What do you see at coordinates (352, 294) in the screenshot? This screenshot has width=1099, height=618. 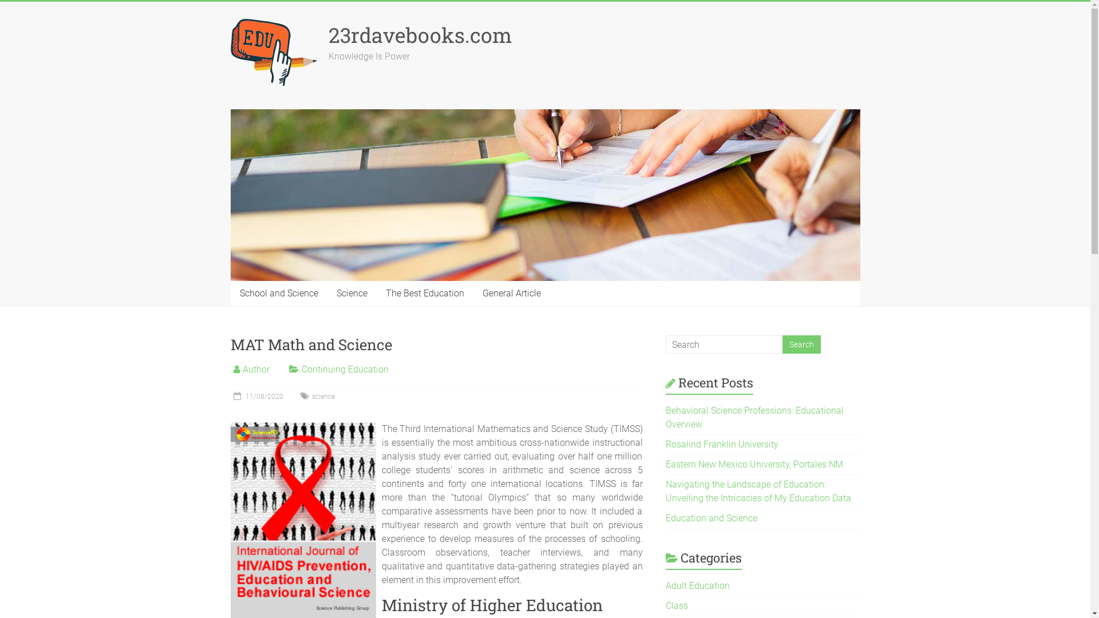 I see `Science` at bounding box center [352, 294].